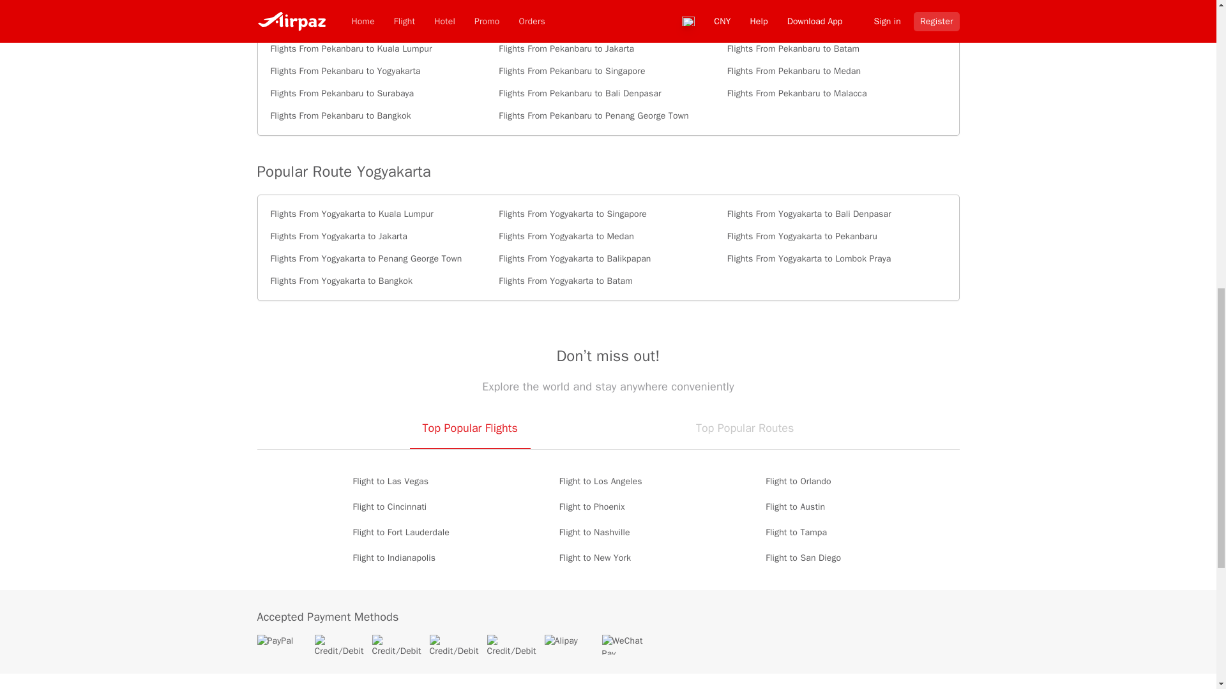 Image resolution: width=1226 pixels, height=689 pixels. What do you see at coordinates (836, 93) in the screenshot?
I see `Flights From Pekanbaru to Malacca` at bounding box center [836, 93].